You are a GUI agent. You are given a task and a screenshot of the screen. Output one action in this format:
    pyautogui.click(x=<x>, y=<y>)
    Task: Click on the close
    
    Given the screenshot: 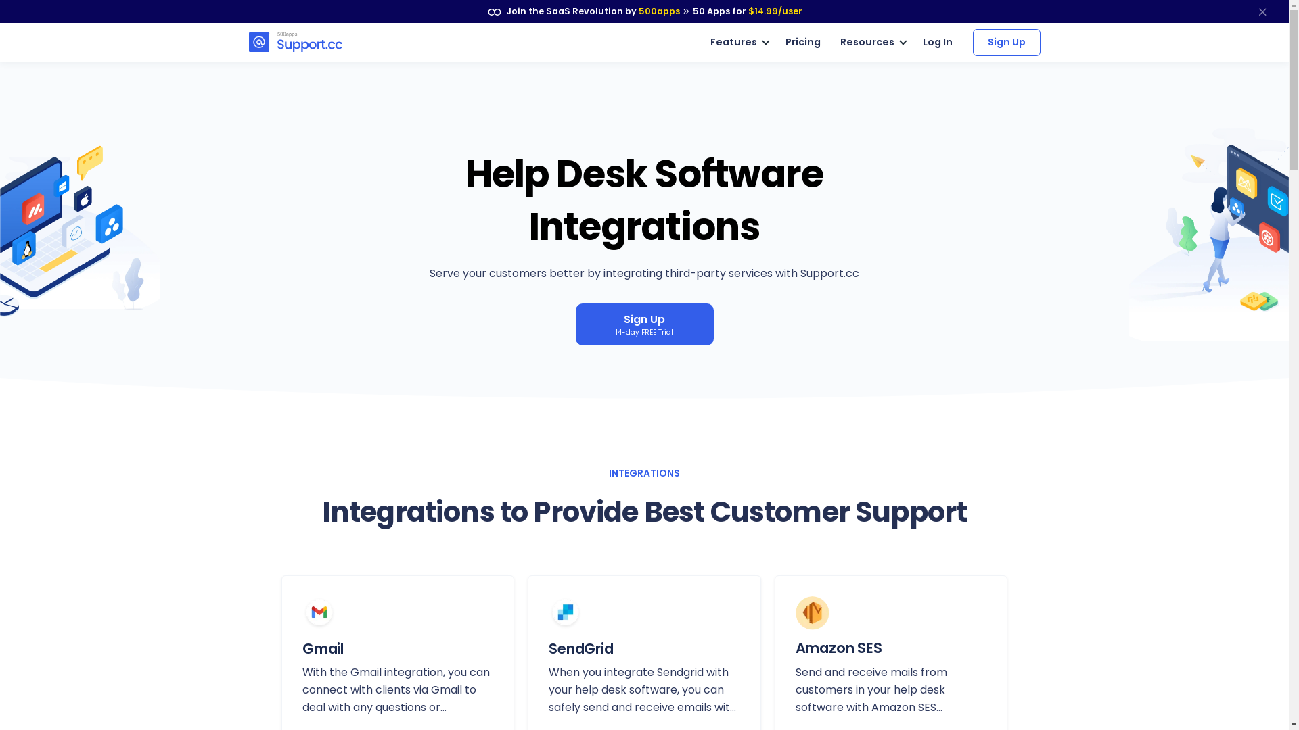 What is the action you would take?
    pyautogui.click(x=1262, y=11)
    